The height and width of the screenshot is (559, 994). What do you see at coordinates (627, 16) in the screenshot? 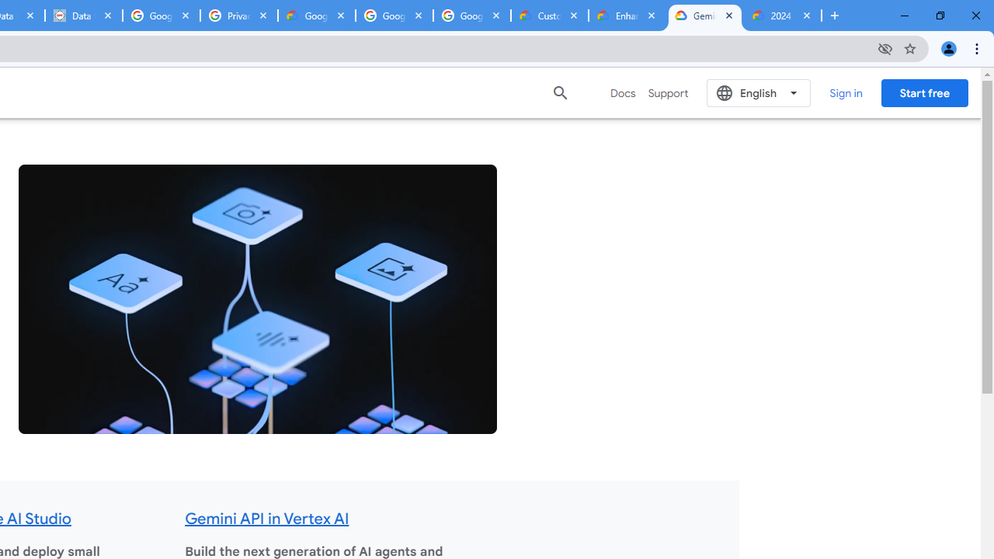
I see `Enhanced Support | Google Cloud` at bounding box center [627, 16].